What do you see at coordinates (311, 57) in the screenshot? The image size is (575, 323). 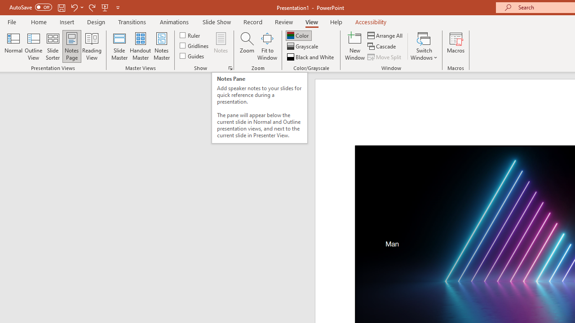 I see `Black and White` at bounding box center [311, 57].